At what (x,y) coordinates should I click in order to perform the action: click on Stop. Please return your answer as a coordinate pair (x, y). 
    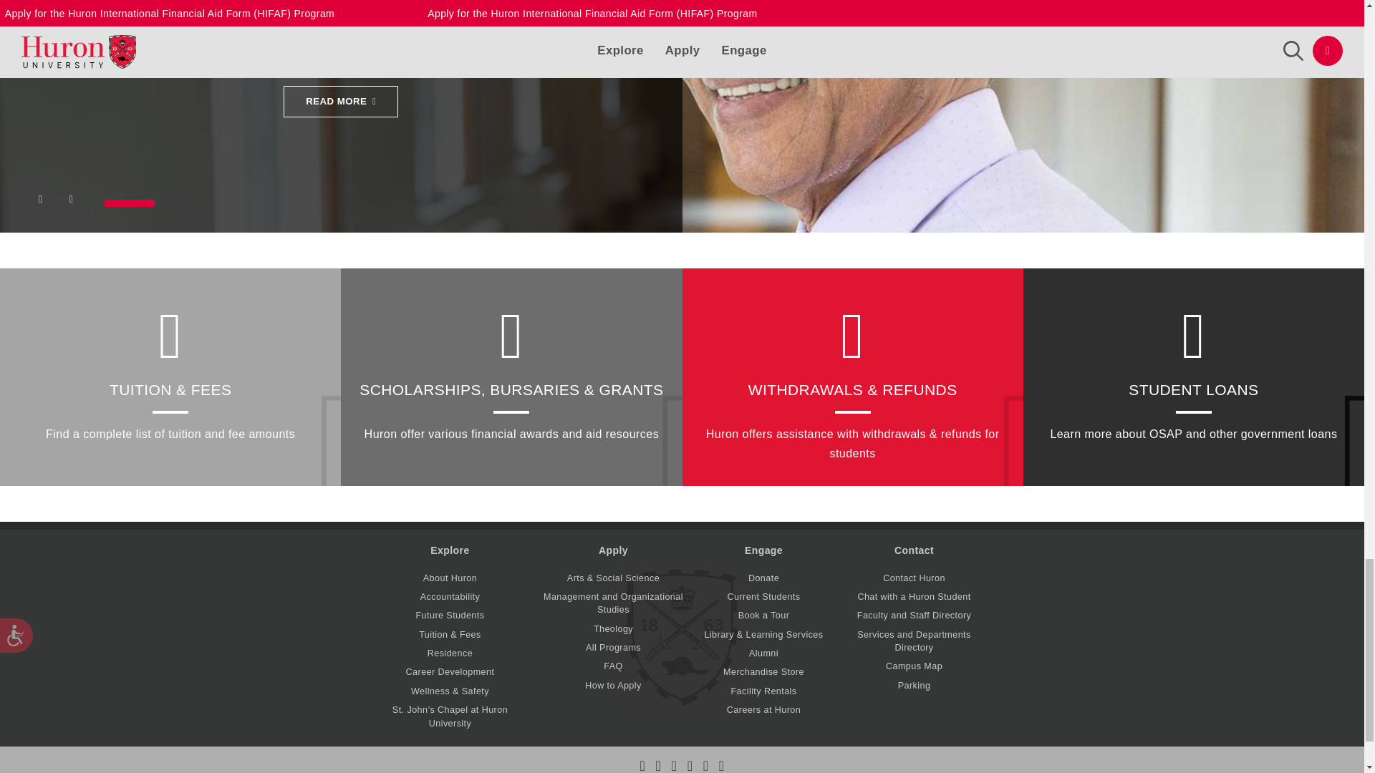
    Looking at the image, I should click on (73, 203).